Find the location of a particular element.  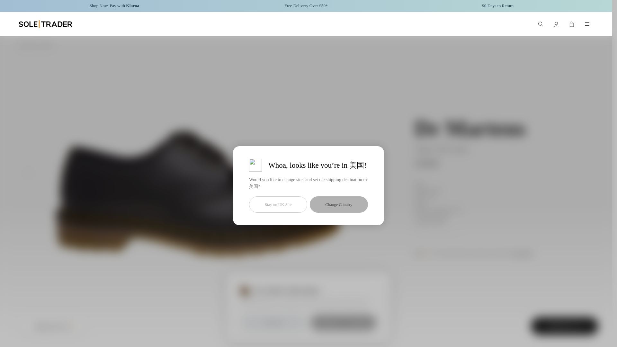

Your bag is located at coordinates (571, 24).